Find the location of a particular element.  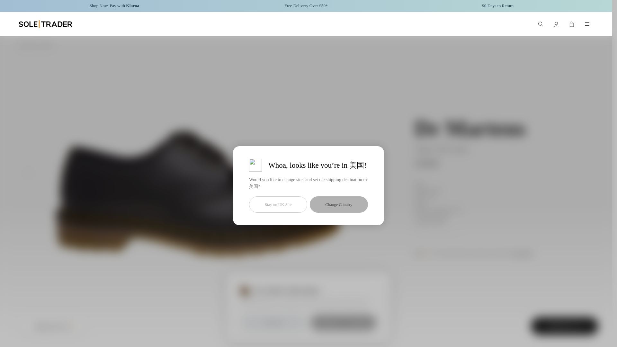

Your bag is located at coordinates (571, 24).